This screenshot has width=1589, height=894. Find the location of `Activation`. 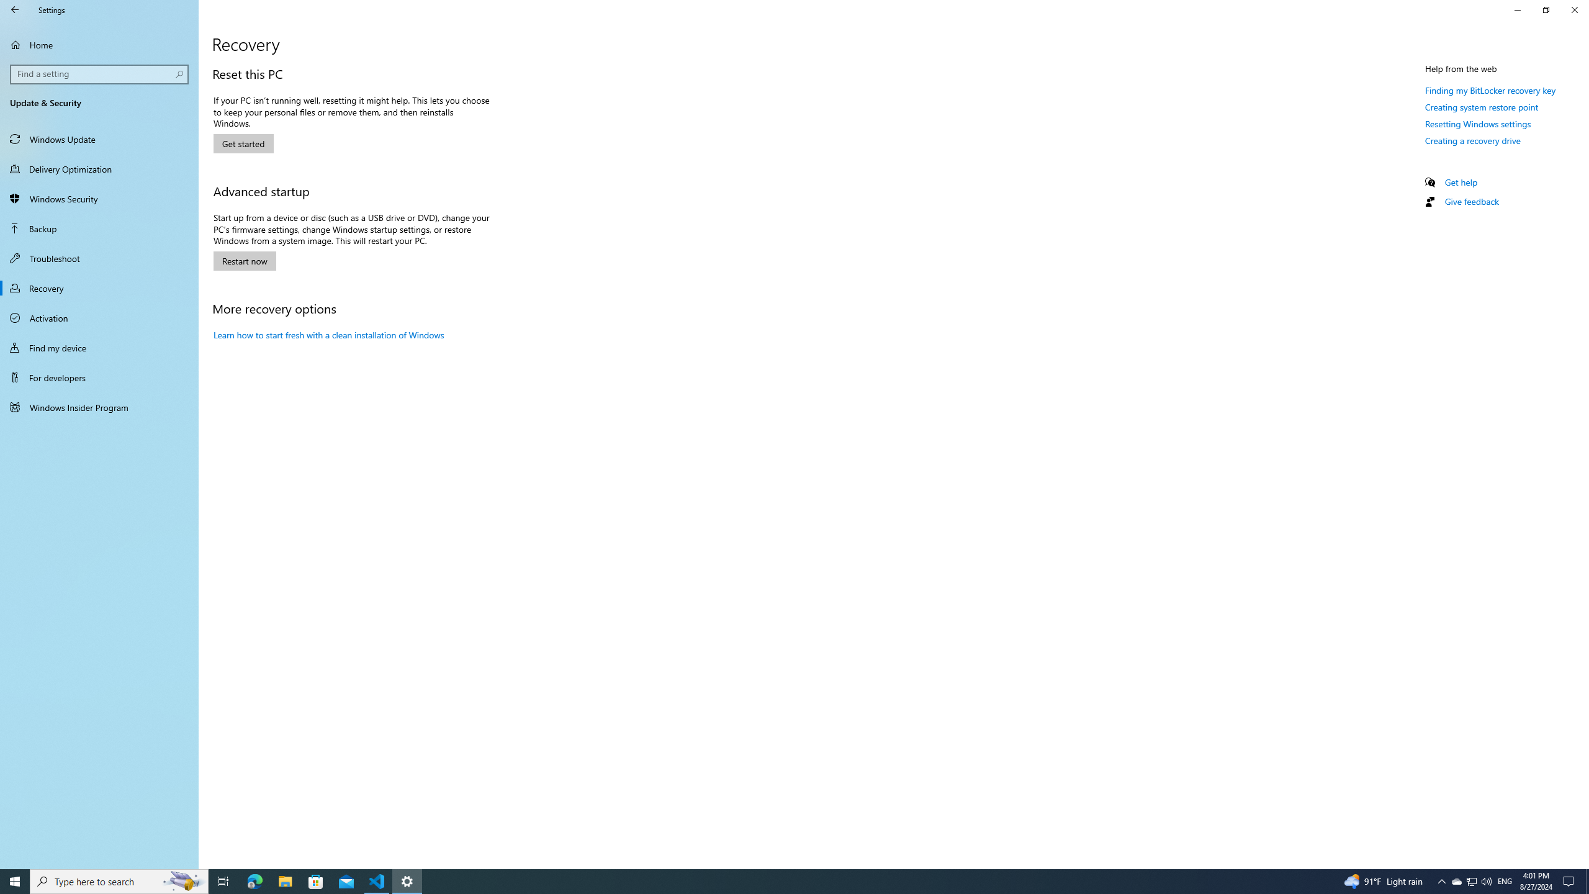

Activation is located at coordinates (99, 318).